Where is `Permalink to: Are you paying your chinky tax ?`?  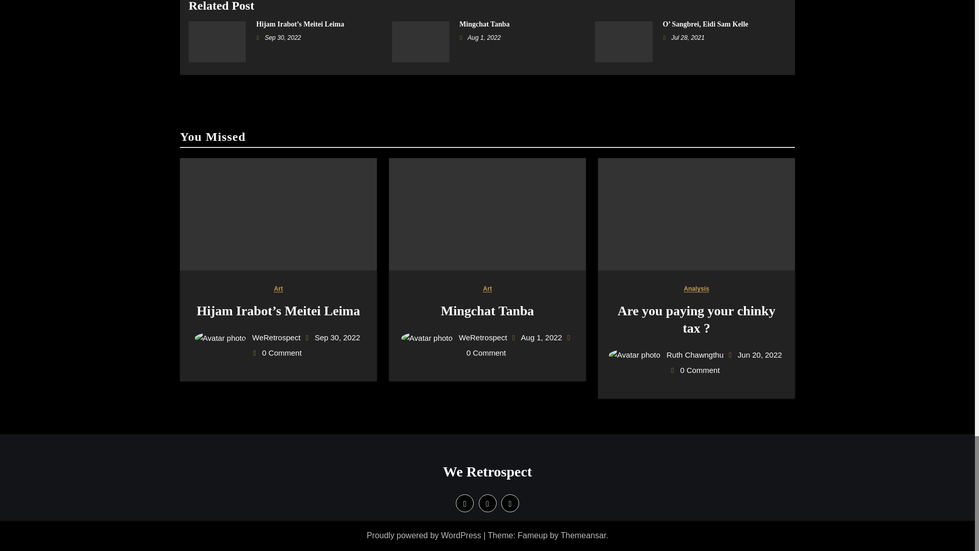 Permalink to: Are you paying your chinky tax ? is located at coordinates (697, 319).